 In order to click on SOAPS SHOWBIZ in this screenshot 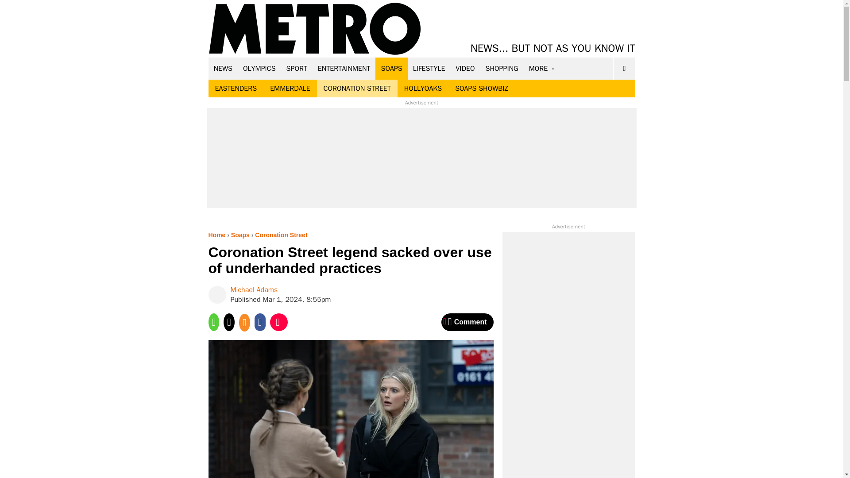, I will do `click(482, 89)`.